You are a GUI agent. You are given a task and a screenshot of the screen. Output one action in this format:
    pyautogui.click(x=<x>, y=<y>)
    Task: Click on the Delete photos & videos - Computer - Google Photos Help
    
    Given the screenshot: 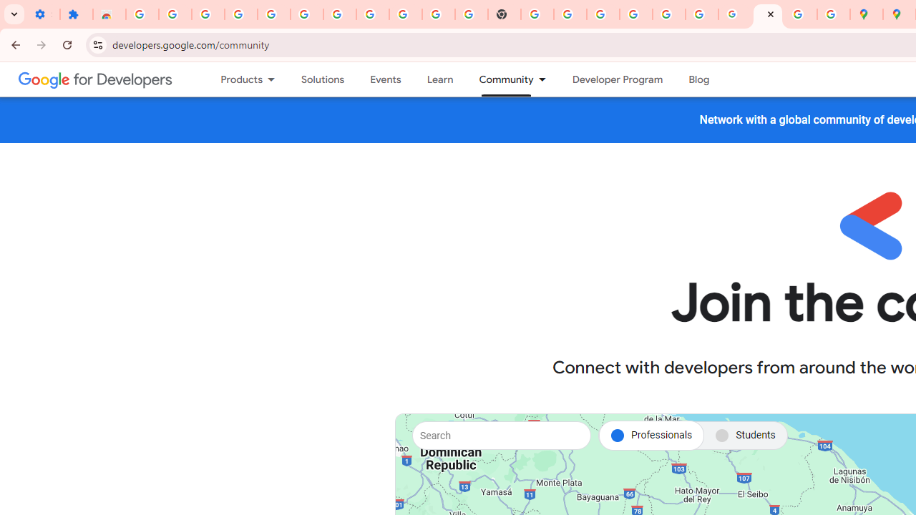 What is the action you would take?
    pyautogui.click(x=240, y=14)
    